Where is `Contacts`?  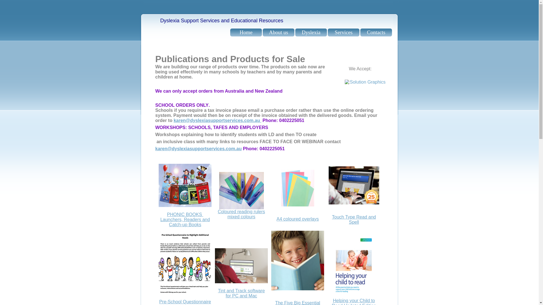
Contacts is located at coordinates (376, 32).